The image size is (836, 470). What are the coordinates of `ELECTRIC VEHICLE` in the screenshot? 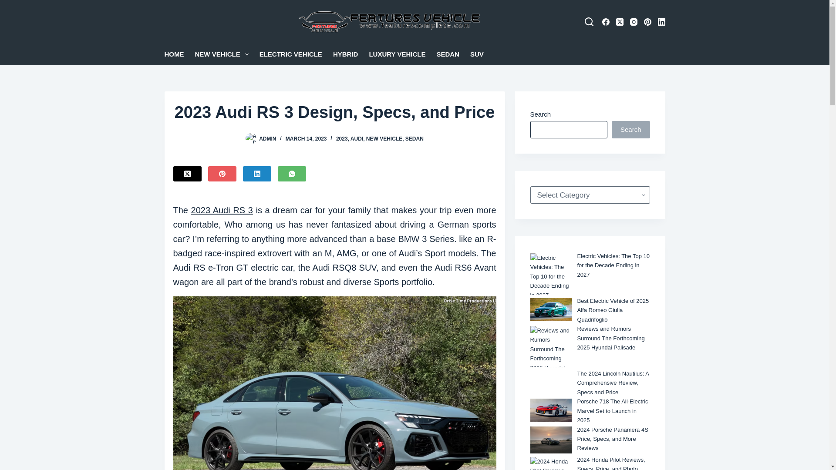 It's located at (291, 54).